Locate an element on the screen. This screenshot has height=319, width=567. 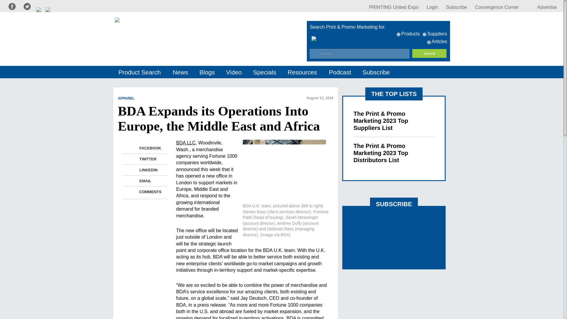
Search is located at coordinates (429, 53).